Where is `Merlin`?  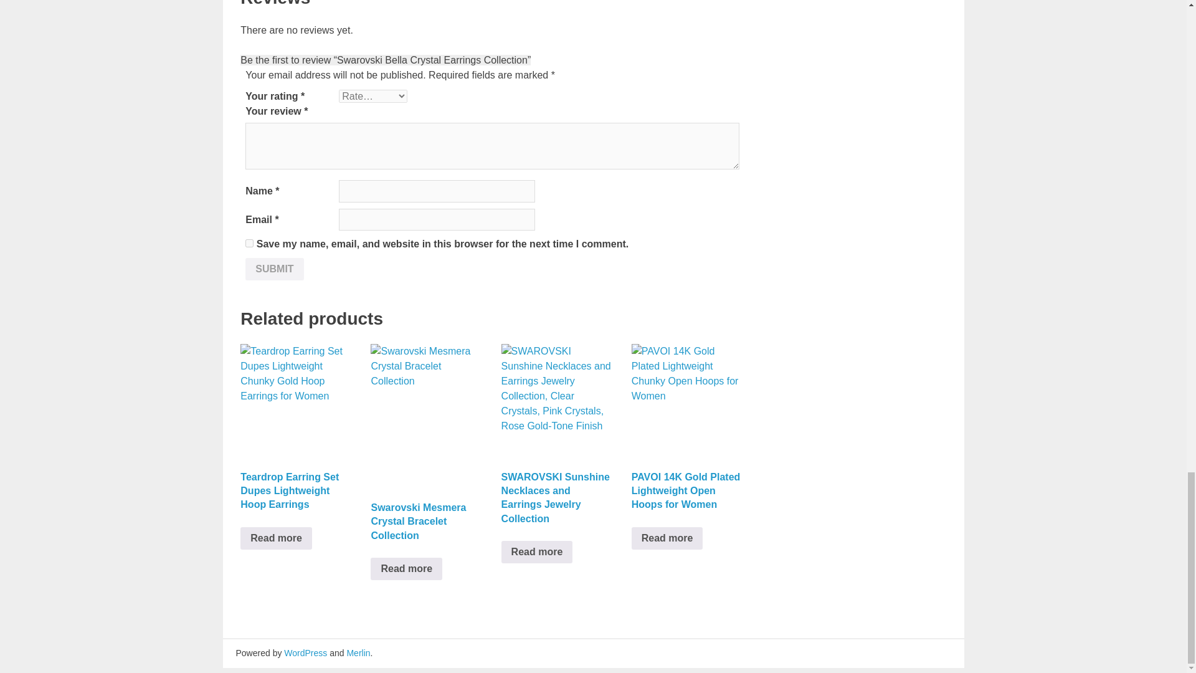
Merlin is located at coordinates (358, 653).